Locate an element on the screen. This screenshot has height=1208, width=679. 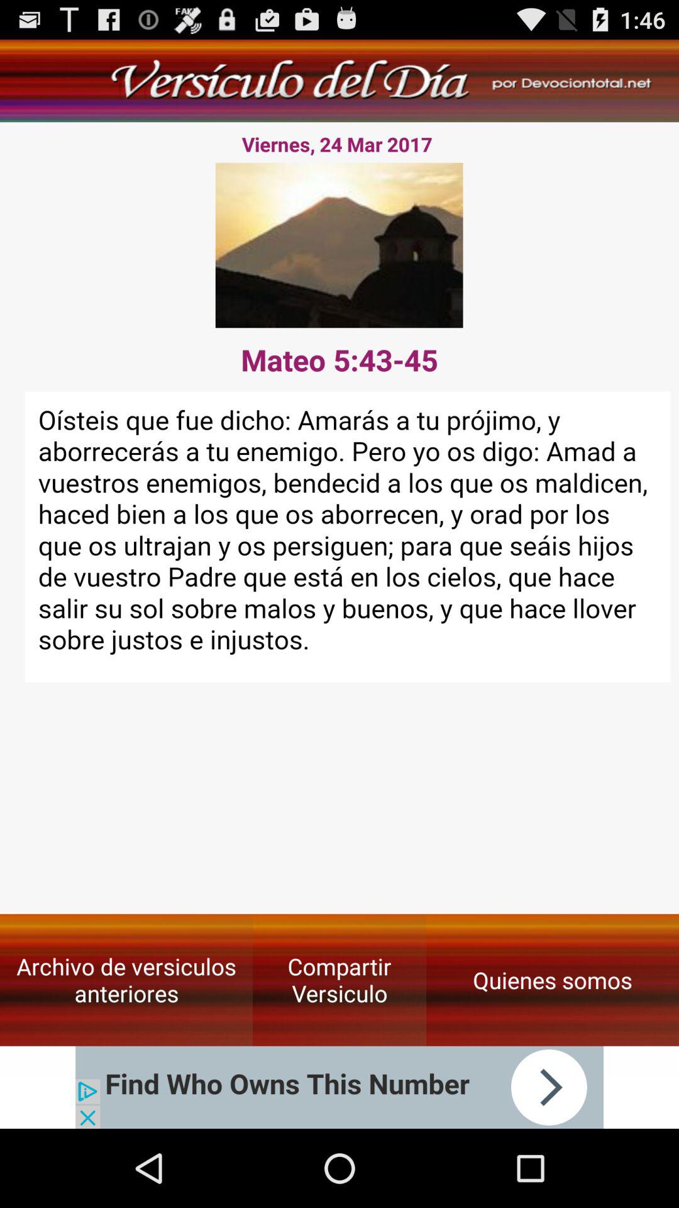
click advertisement is located at coordinates (339, 1087).